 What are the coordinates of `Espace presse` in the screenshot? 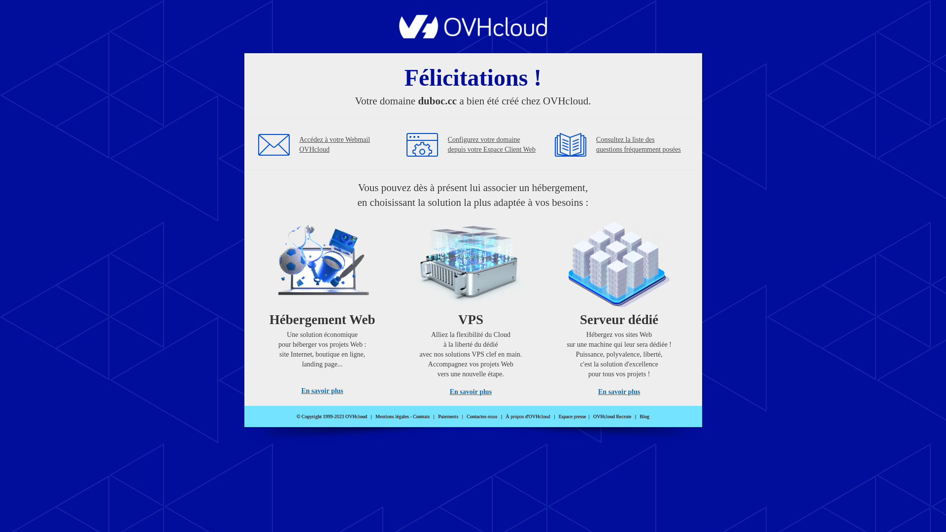 It's located at (573, 417).